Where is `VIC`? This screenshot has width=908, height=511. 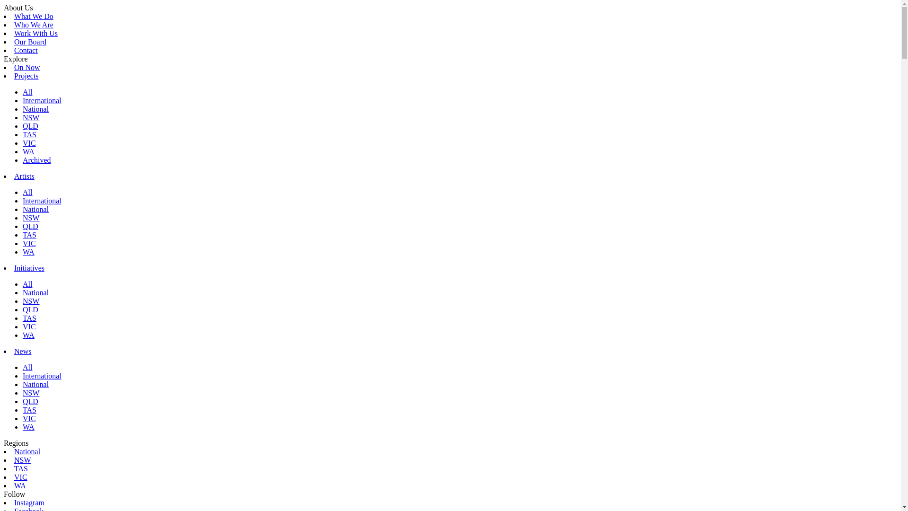 VIC is located at coordinates (21, 477).